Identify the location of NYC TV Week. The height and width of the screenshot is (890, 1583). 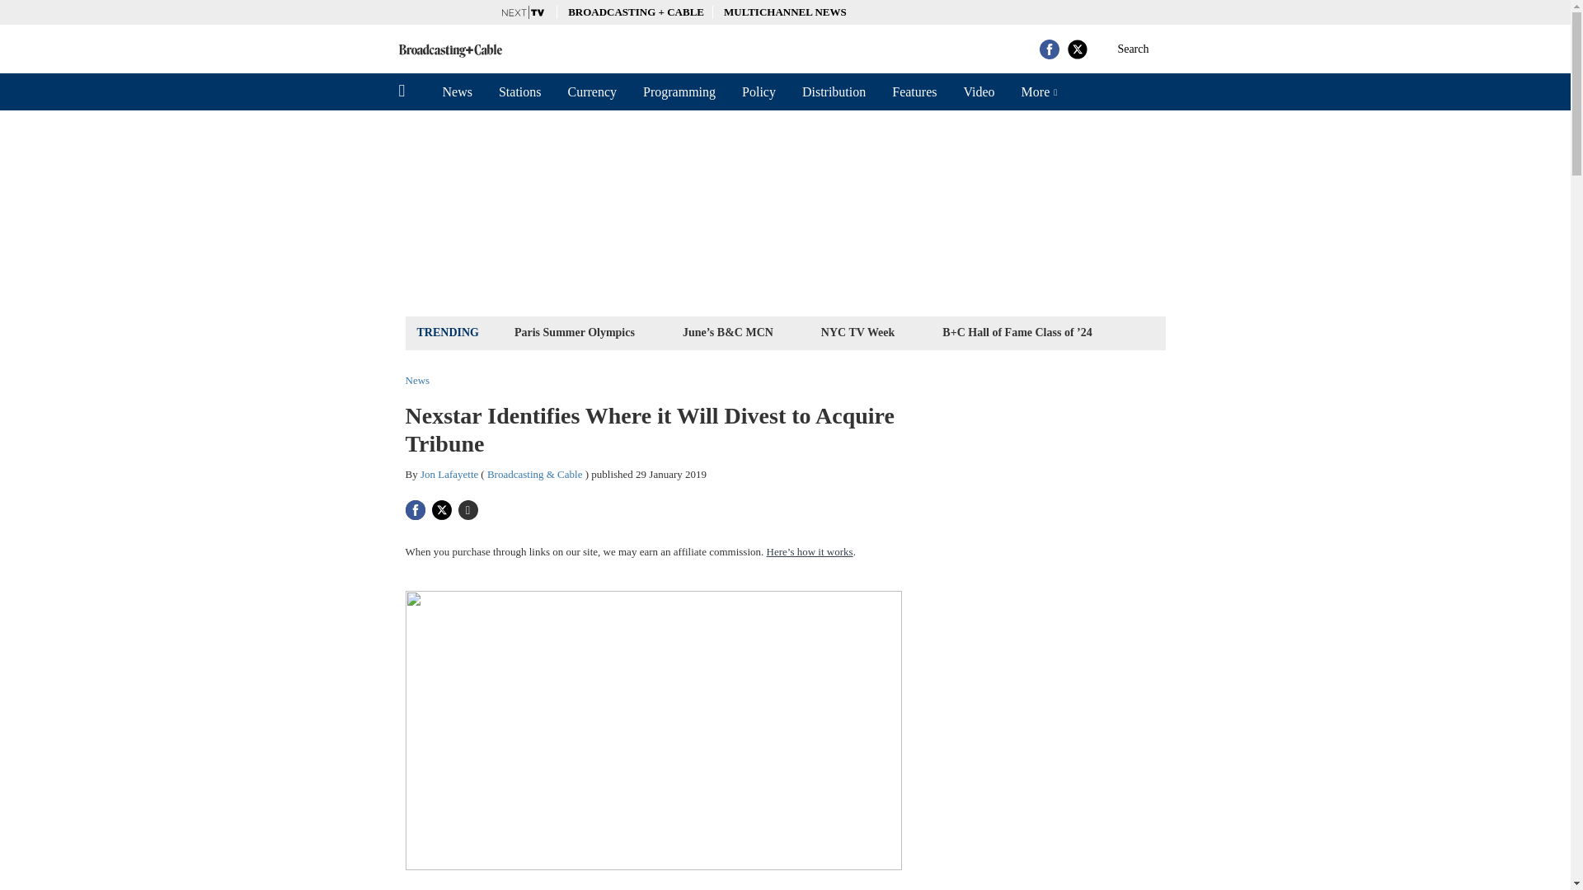
(857, 331).